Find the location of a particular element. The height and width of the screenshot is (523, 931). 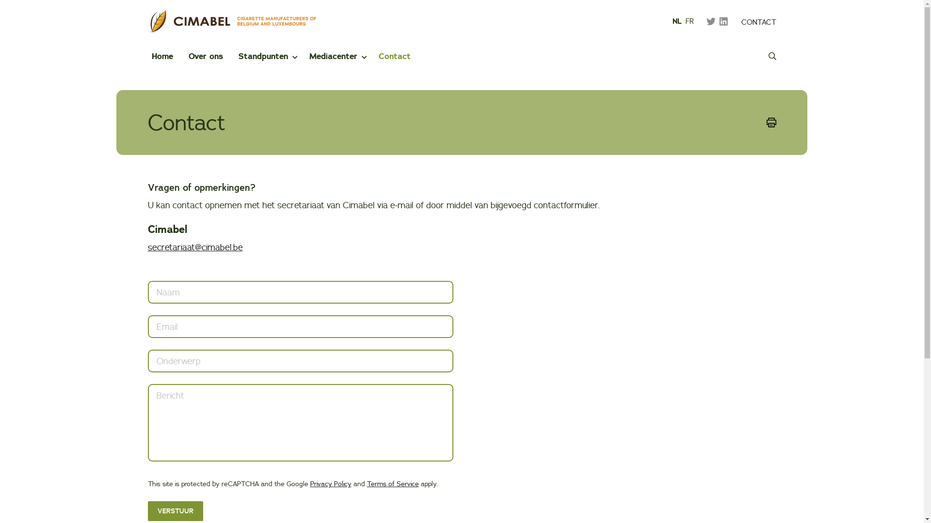

NL is located at coordinates (677, 21).